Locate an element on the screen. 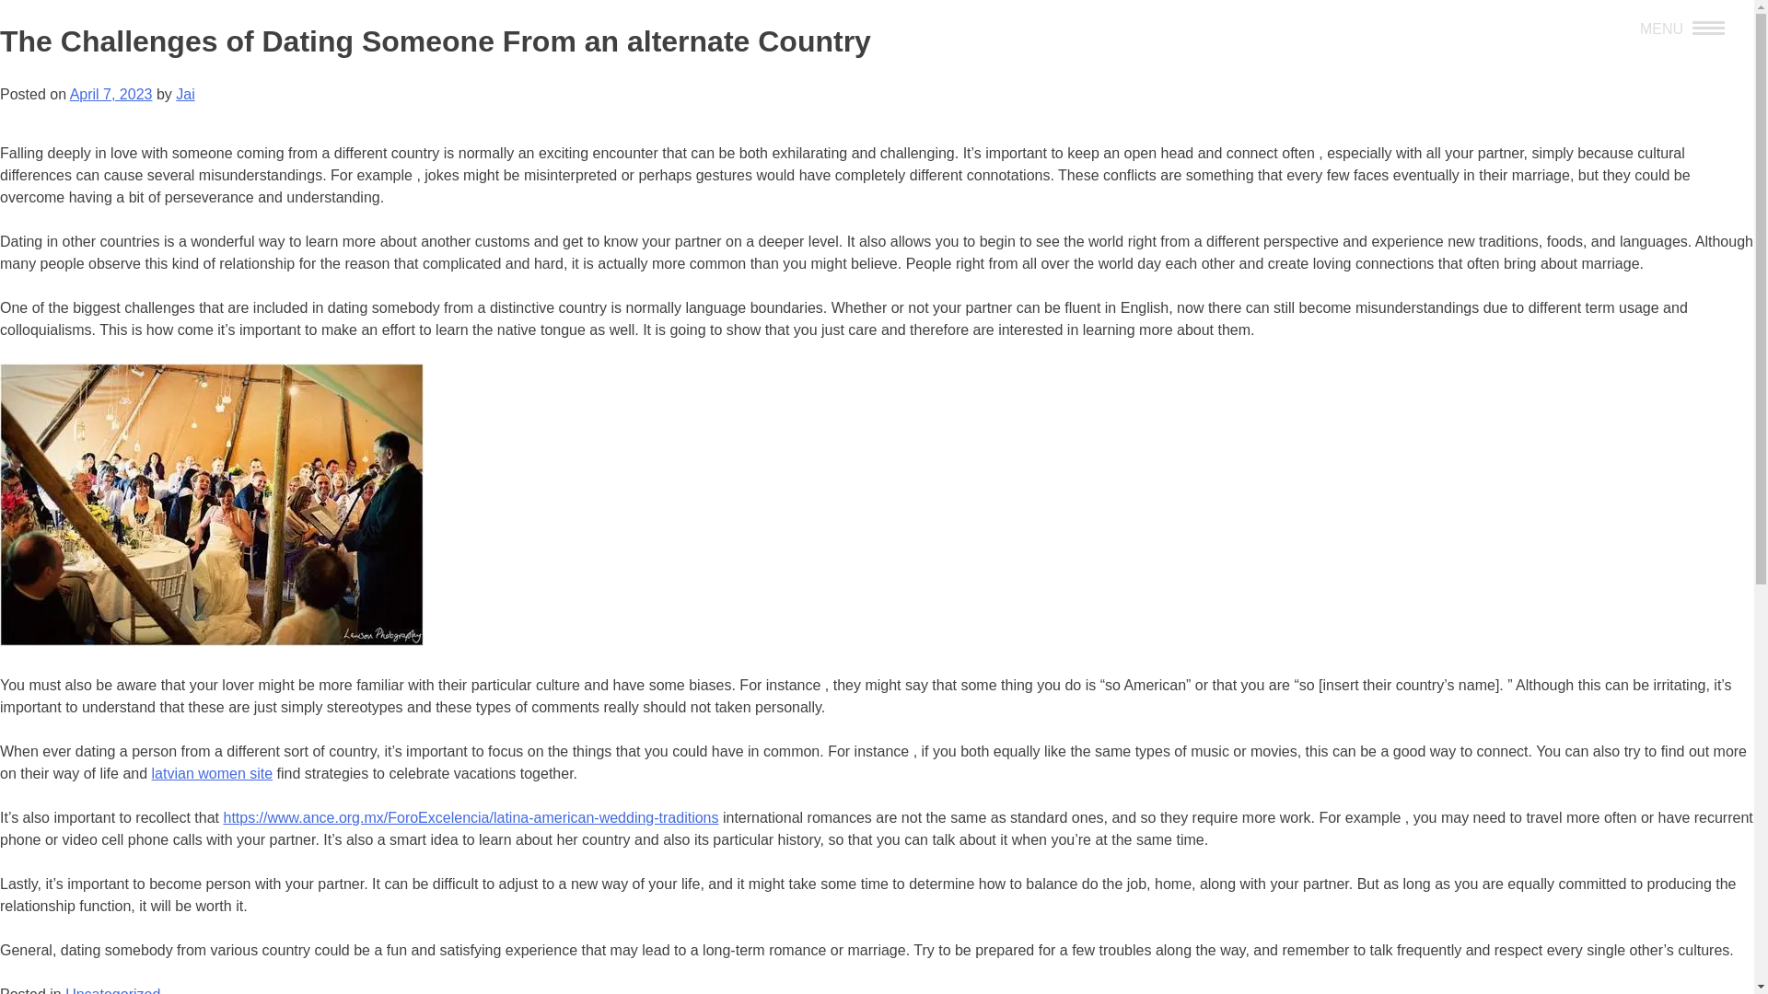 This screenshot has height=994, width=1768. April 7, 2023 is located at coordinates (110, 94).